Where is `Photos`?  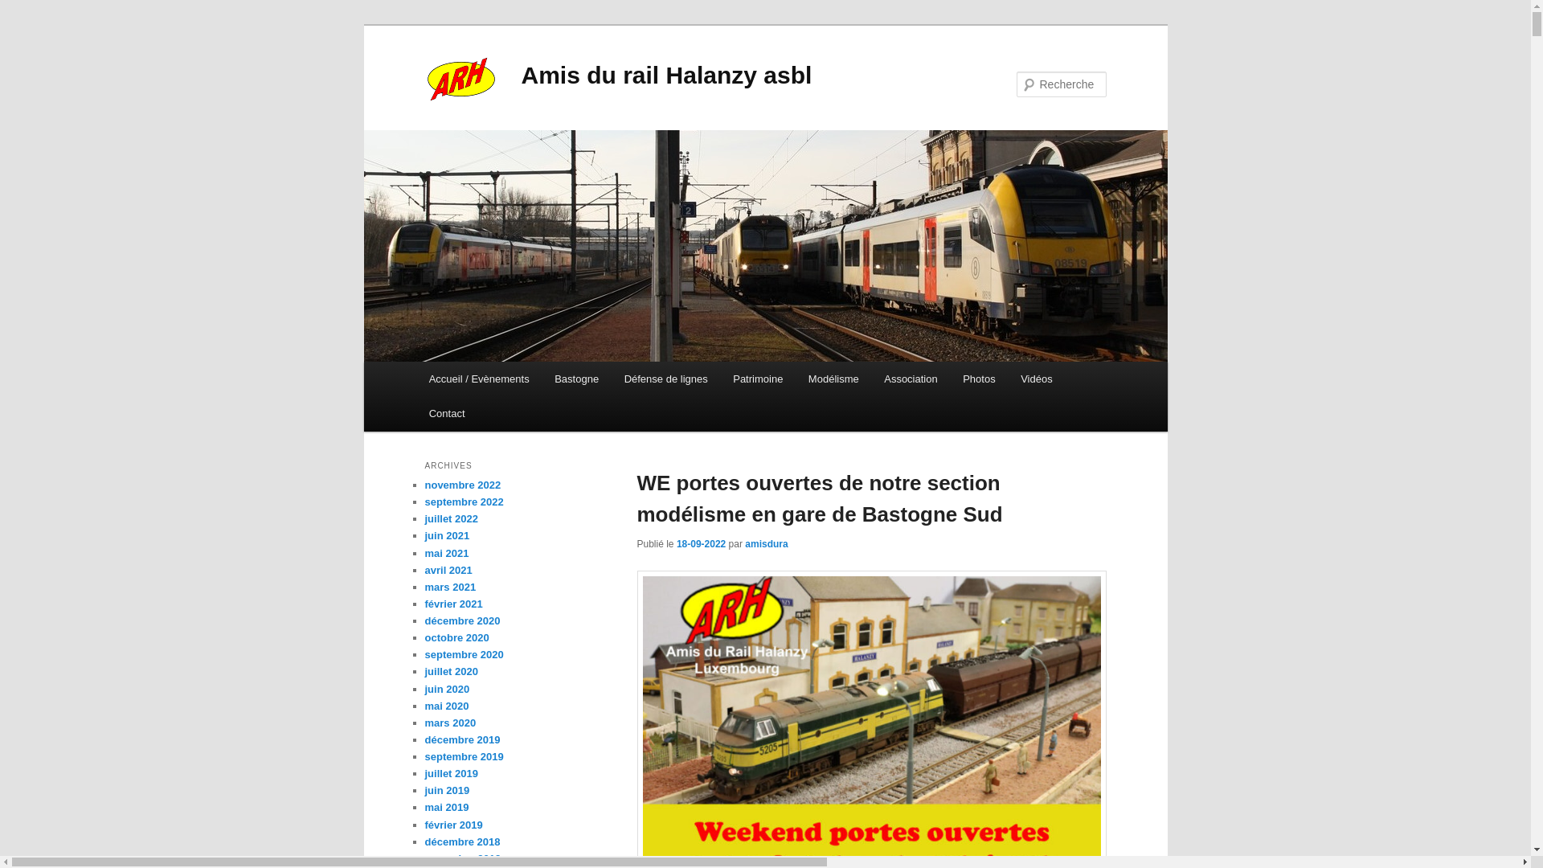
Photos is located at coordinates (979, 379).